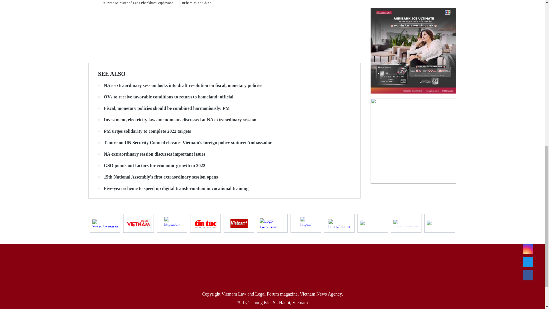  What do you see at coordinates (197, 3) in the screenshot?
I see `Pham Minh Chinh` at bounding box center [197, 3].